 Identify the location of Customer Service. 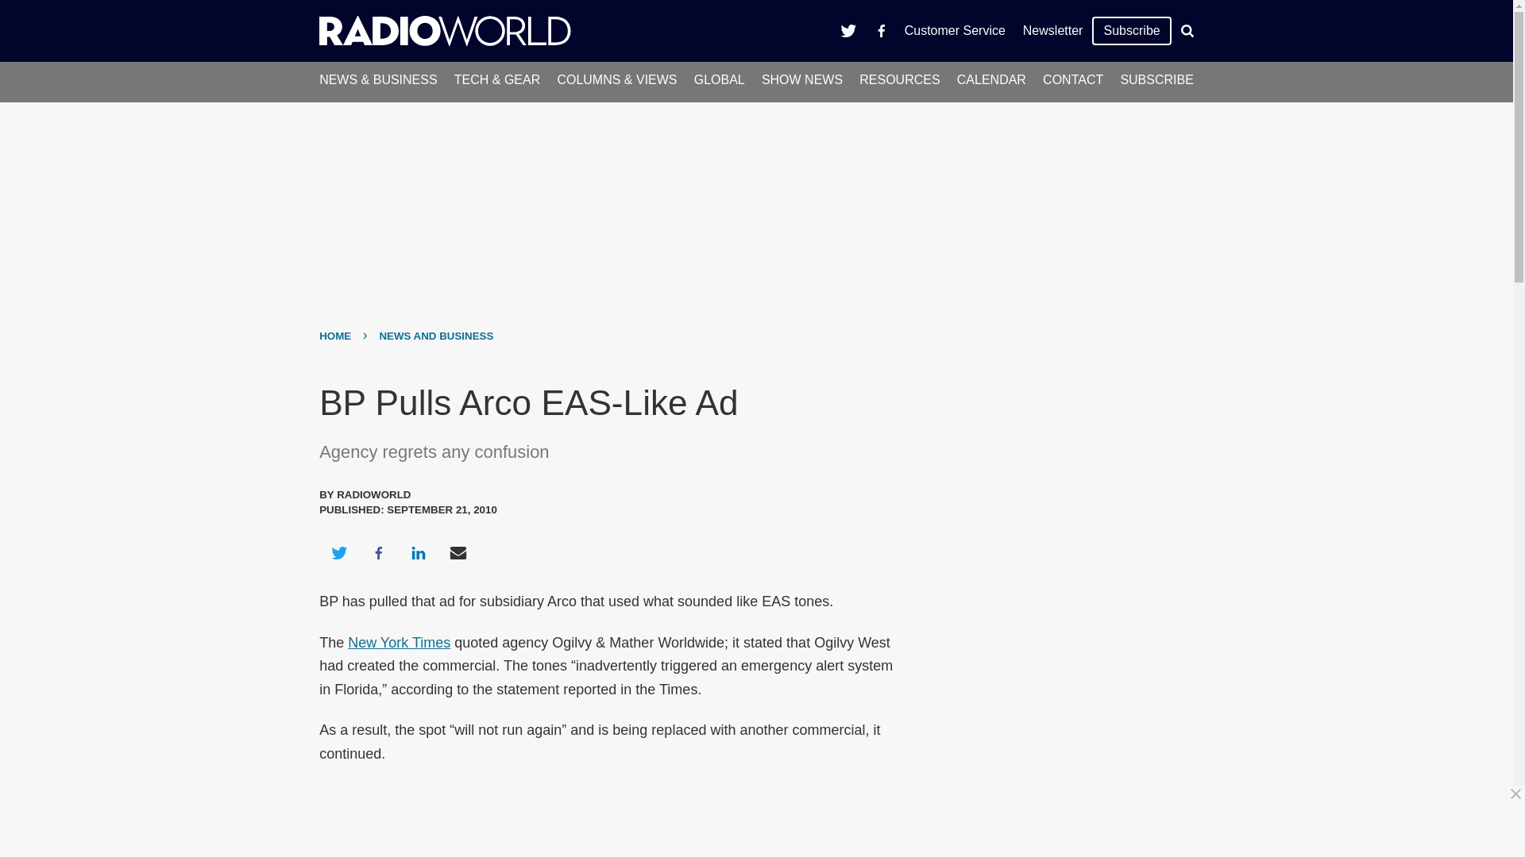
(955, 30).